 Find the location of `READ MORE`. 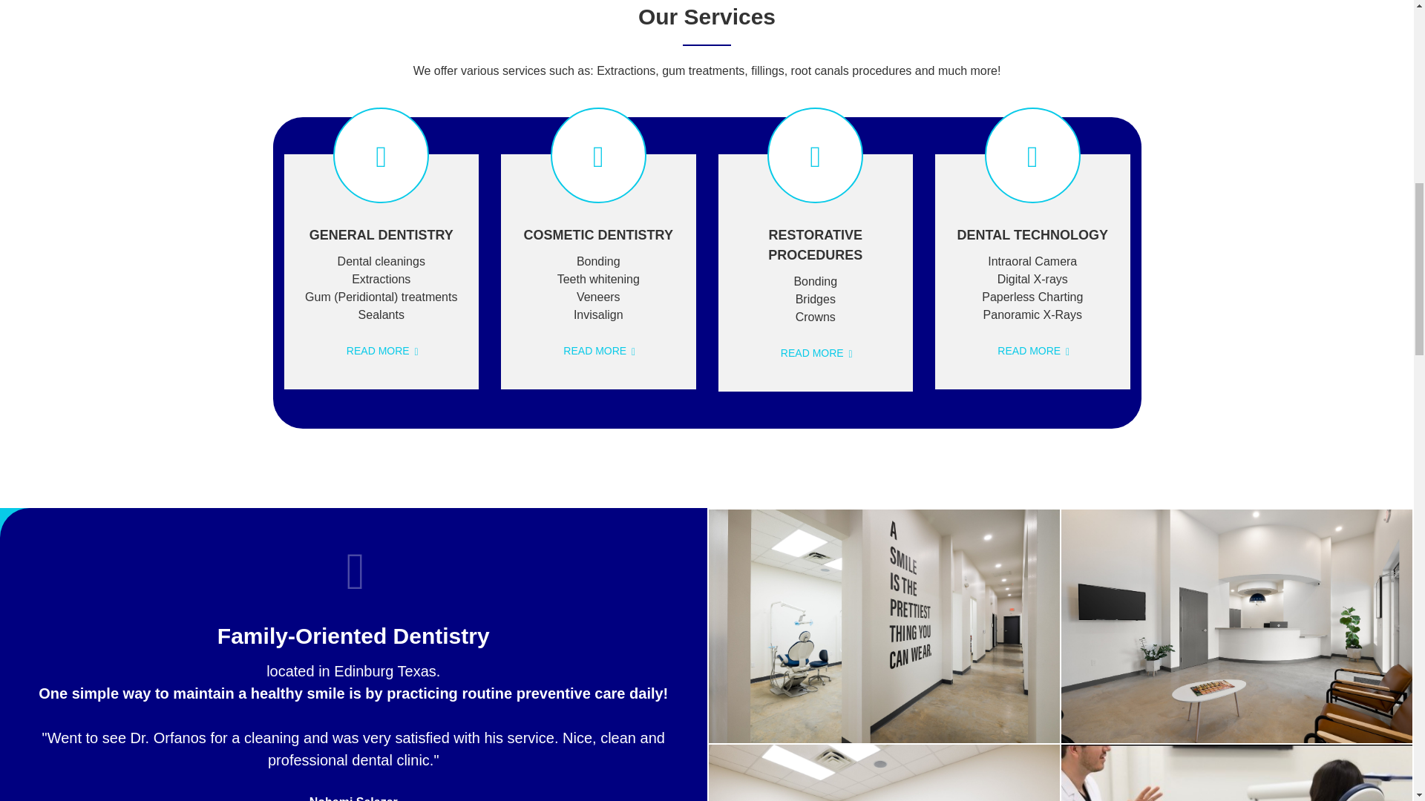

READ MORE is located at coordinates (816, 352).